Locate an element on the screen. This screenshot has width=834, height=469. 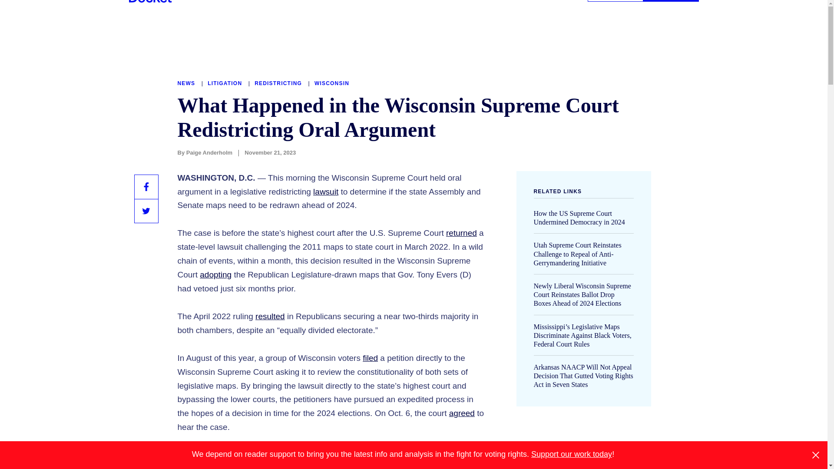
LITIGATION is located at coordinates (226, 83).